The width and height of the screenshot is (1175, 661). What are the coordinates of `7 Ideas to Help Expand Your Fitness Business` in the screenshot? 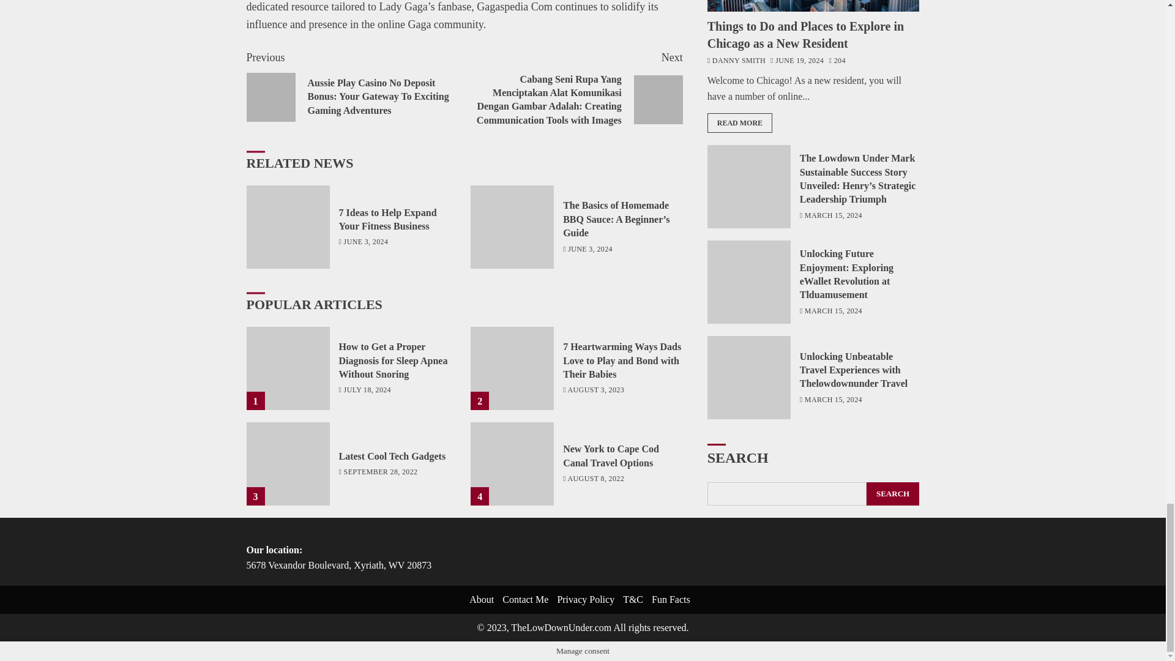 It's located at (287, 226).